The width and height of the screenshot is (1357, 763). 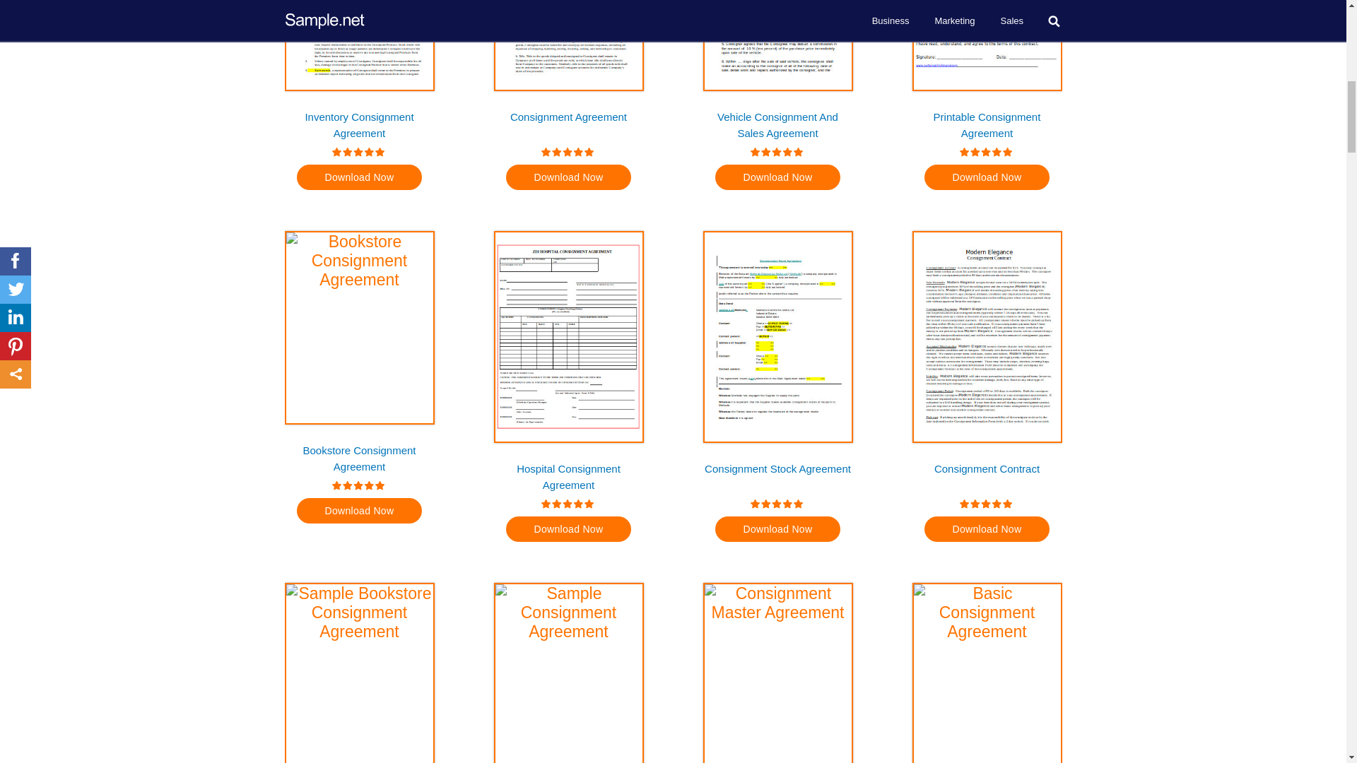 What do you see at coordinates (987, 476) in the screenshot?
I see `Consignment Contract` at bounding box center [987, 476].